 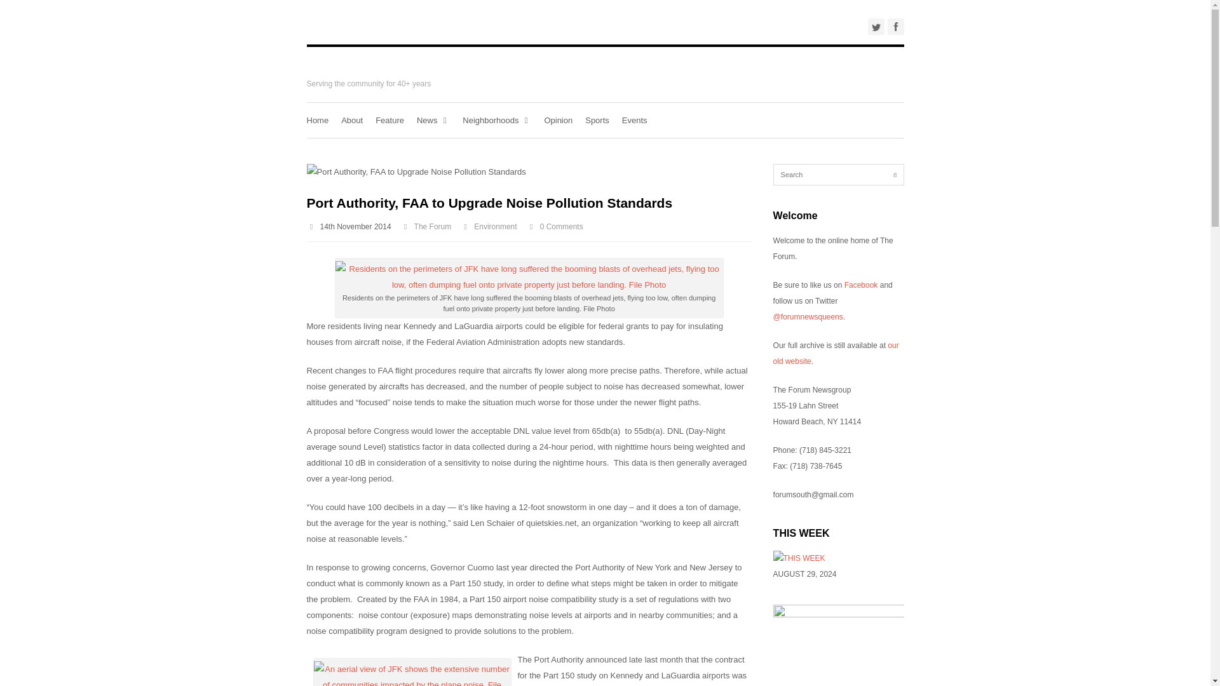 I want to click on Environment, so click(x=495, y=226).